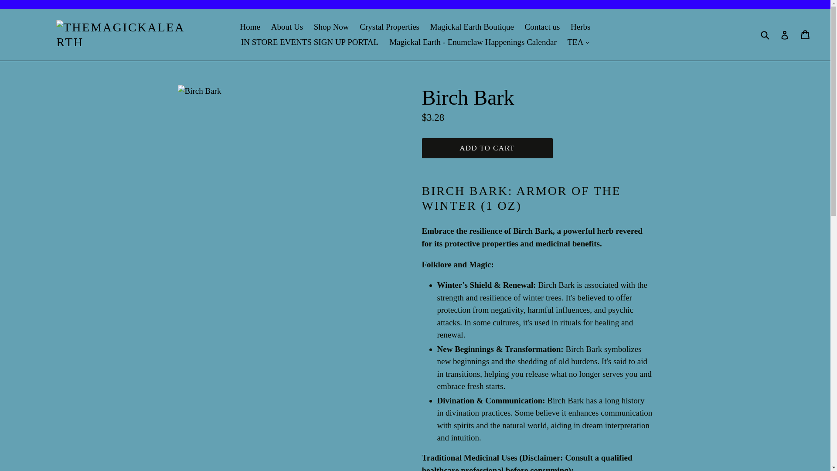 The image size is (837, 471). I want to click on Herbs, so click(580, 27).